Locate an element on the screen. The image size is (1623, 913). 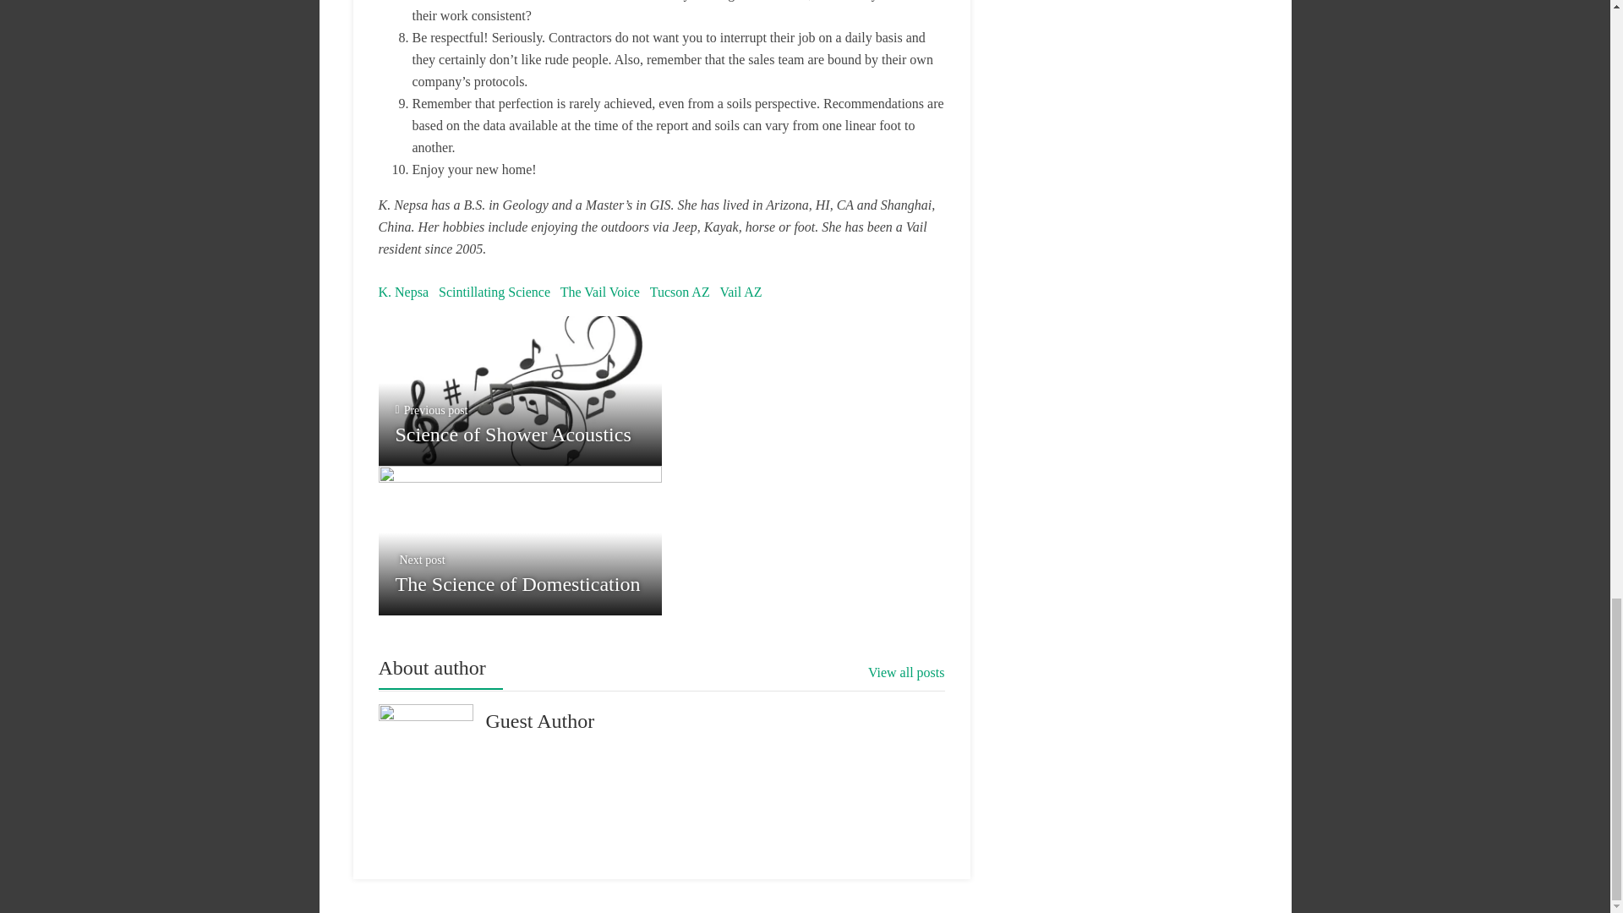
Tucson AZ is located at coordinates (680, 292).